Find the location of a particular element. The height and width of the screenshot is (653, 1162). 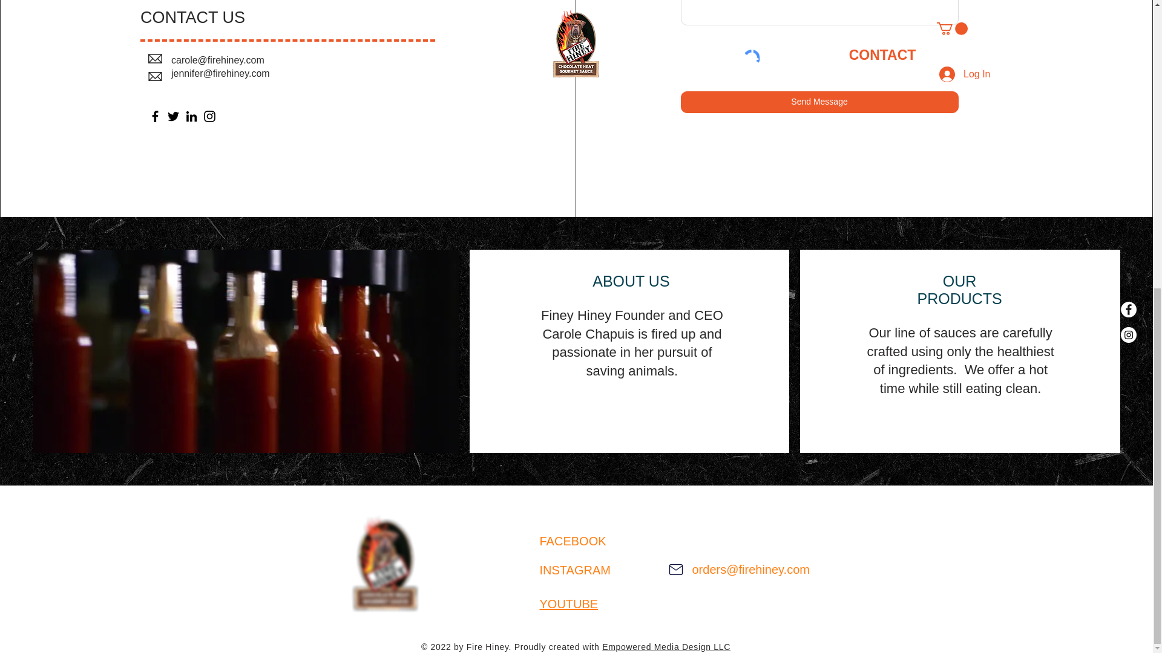

Empowered Media Design LLC is located at coordinates (666, 646).